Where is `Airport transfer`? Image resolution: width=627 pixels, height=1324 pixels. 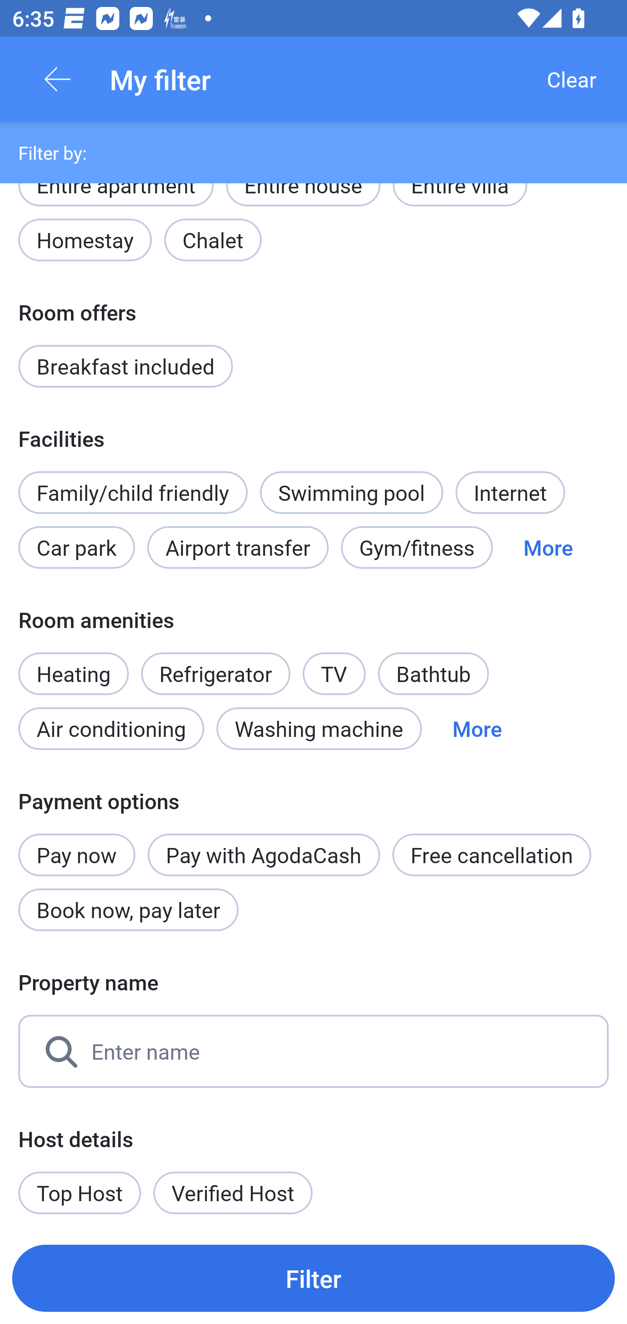
Airport transfer is located at coordinates (238, 547).